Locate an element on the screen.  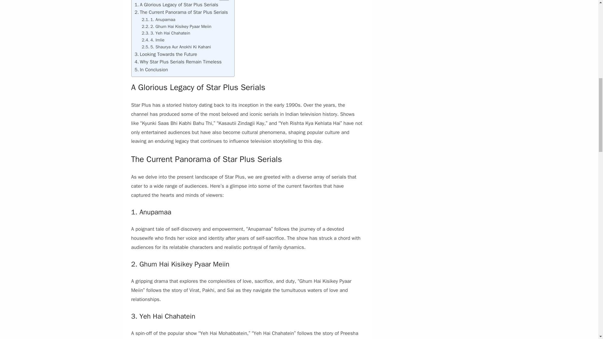
3. Yeh Hai Chahatein is located at coordinates (166, 33).